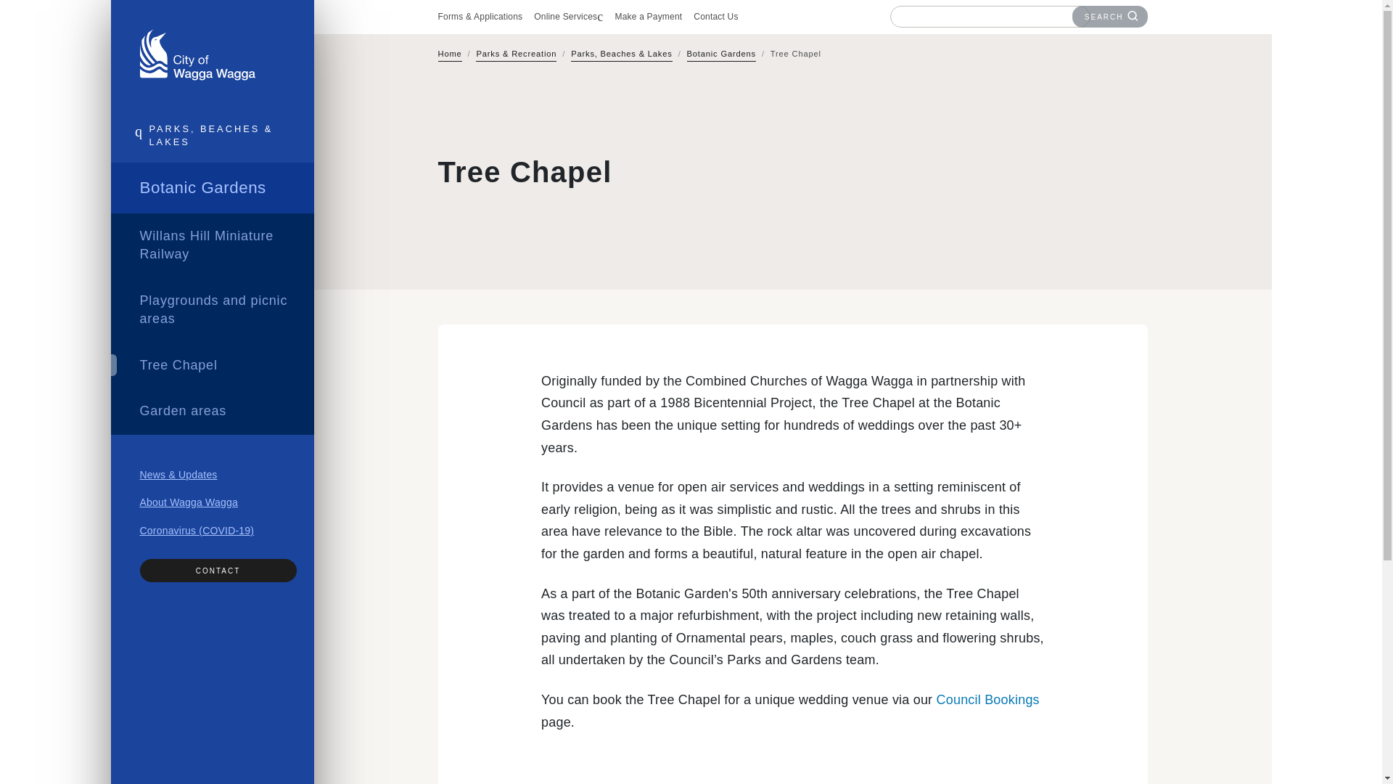 The height and width of the screenshot is (784, 1393). What do you see at coordinates (715, 17) in the screenshot?
I see `Contact Us` at bounding box center [715, 17].